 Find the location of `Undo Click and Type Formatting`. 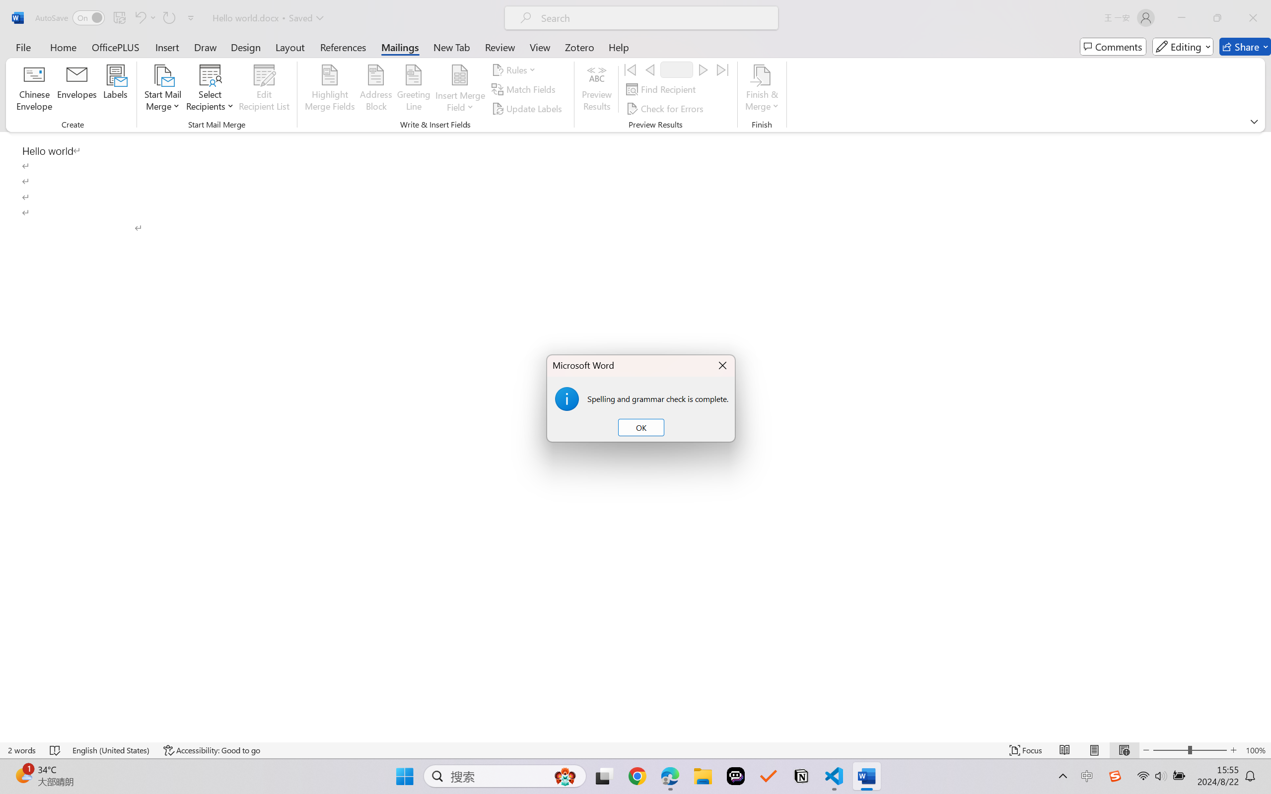

Undo Click and Type Formatting is located at coordinates (145, 18).